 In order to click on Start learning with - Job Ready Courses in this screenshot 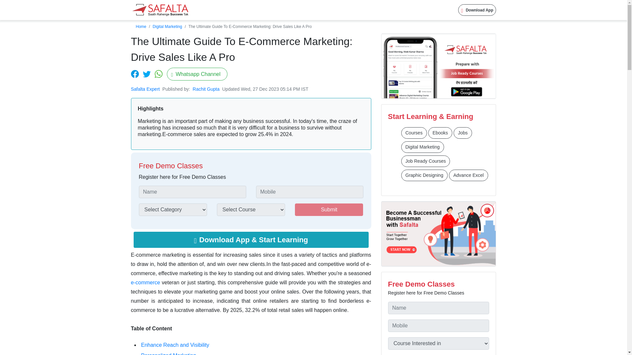, I will do `click(425, 161)`.